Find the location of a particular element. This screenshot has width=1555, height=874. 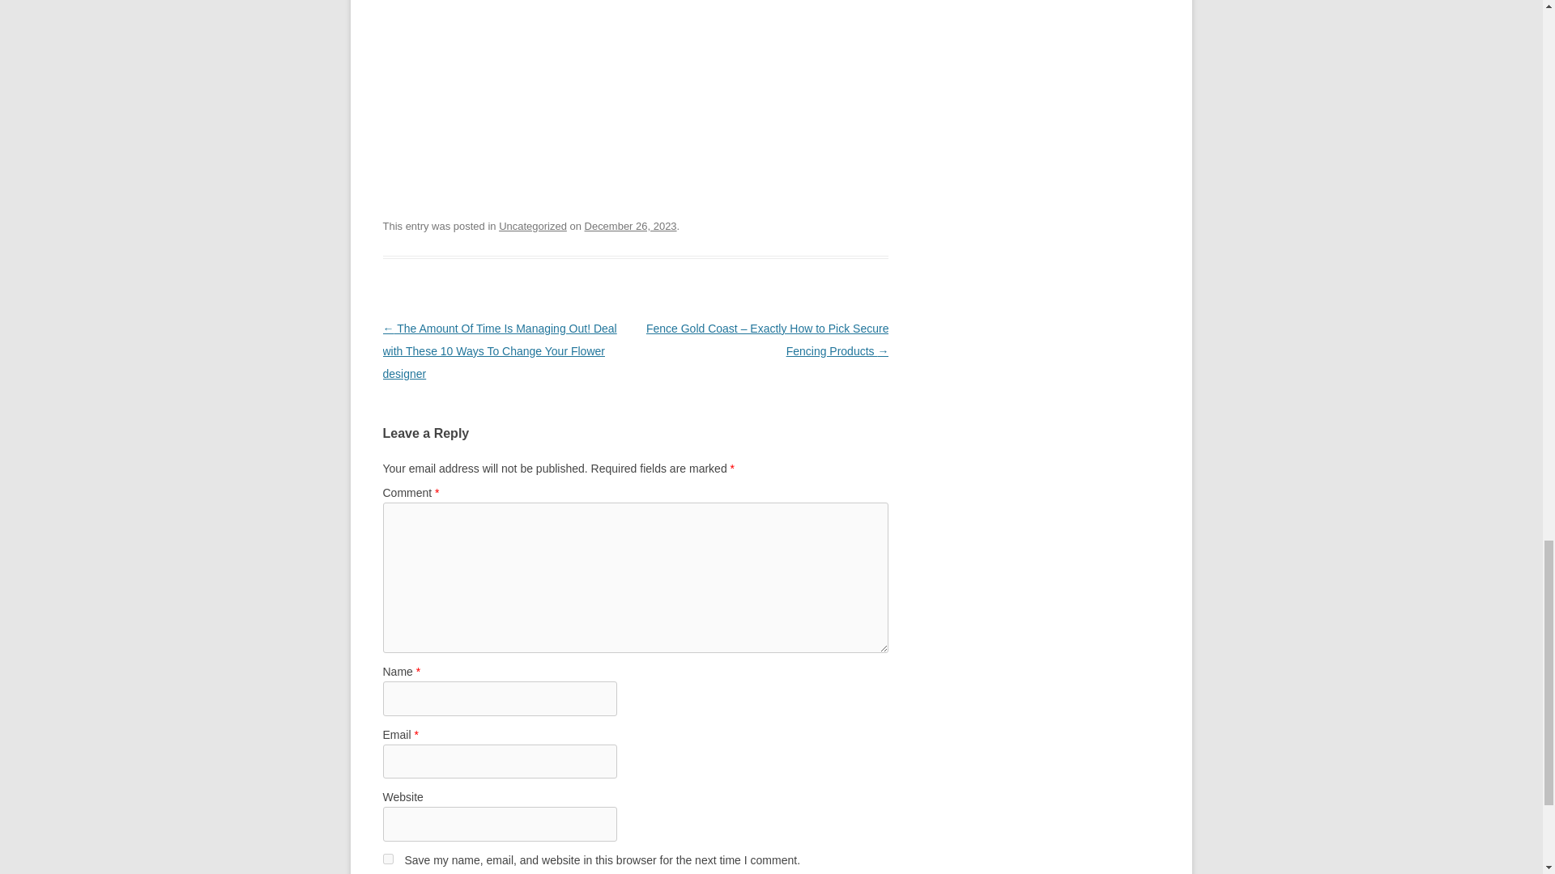

8:45 pm is located at coordinates (630, 227).